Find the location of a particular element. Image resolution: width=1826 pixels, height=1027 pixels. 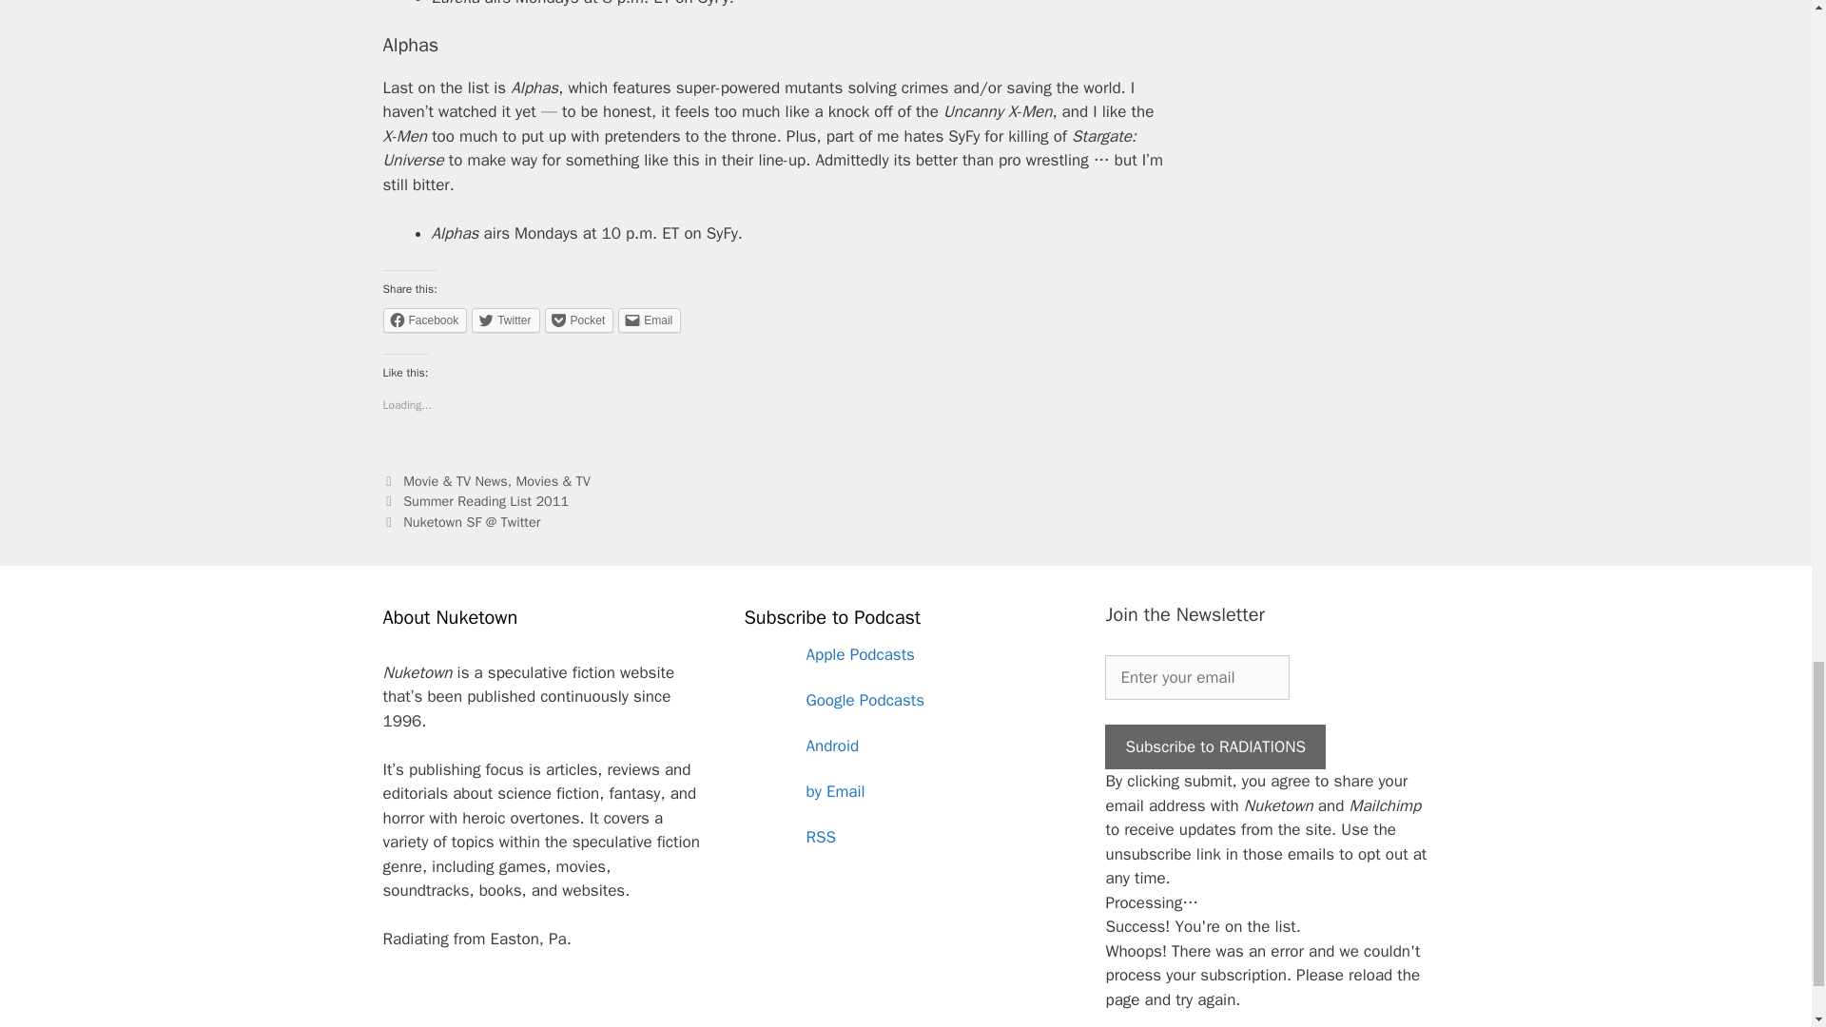

Enter your email is located at coordinates (1196, 677).